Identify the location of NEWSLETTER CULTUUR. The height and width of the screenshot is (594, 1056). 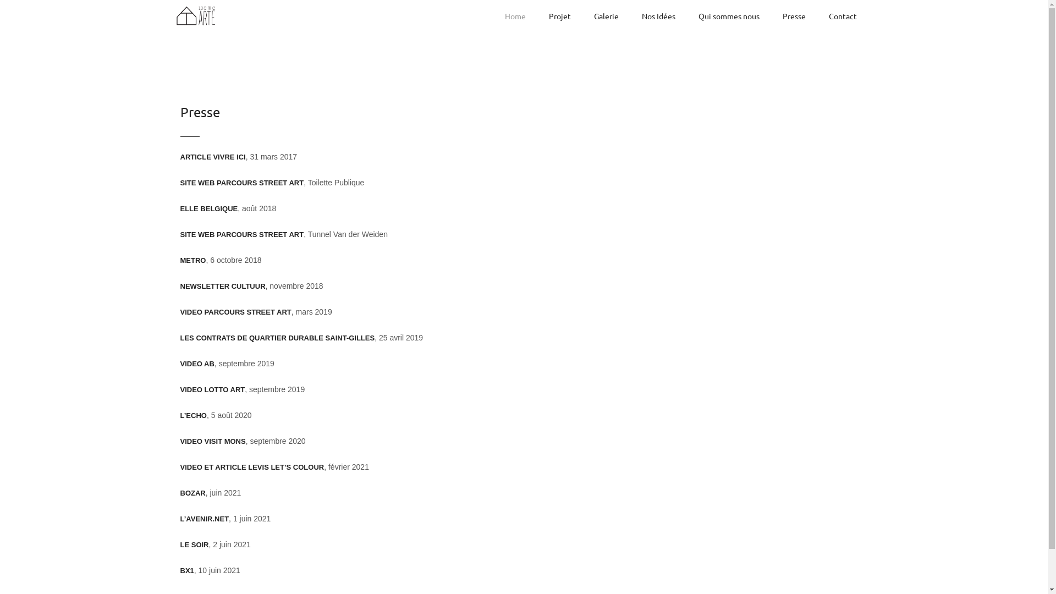
(223, 286).